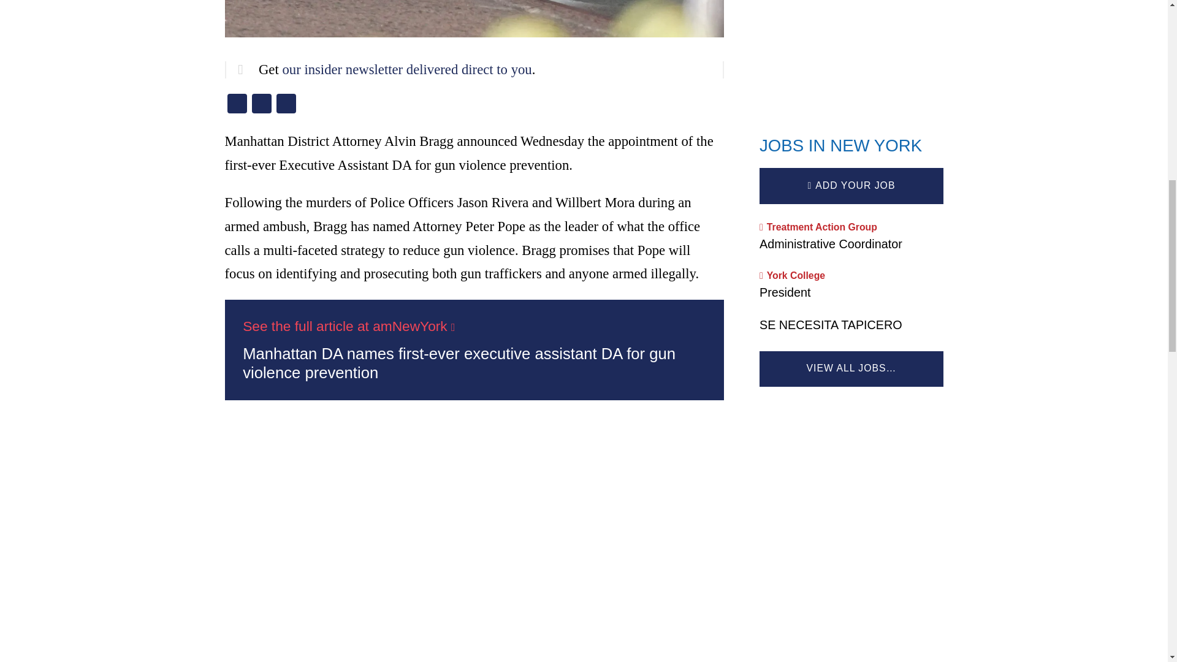  What do you see at coordinates (261, 105) in the screenshot?
I see `Twitter` at bounding box center [261, 105].